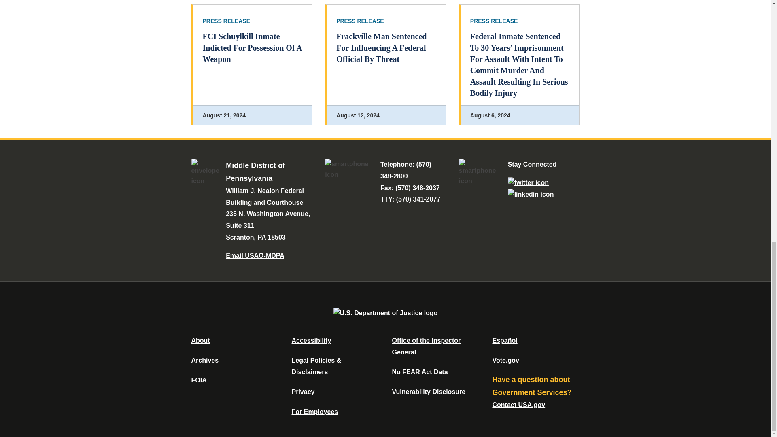  I want to click on Legal Policies and Disclaimers, so click(316, 366).